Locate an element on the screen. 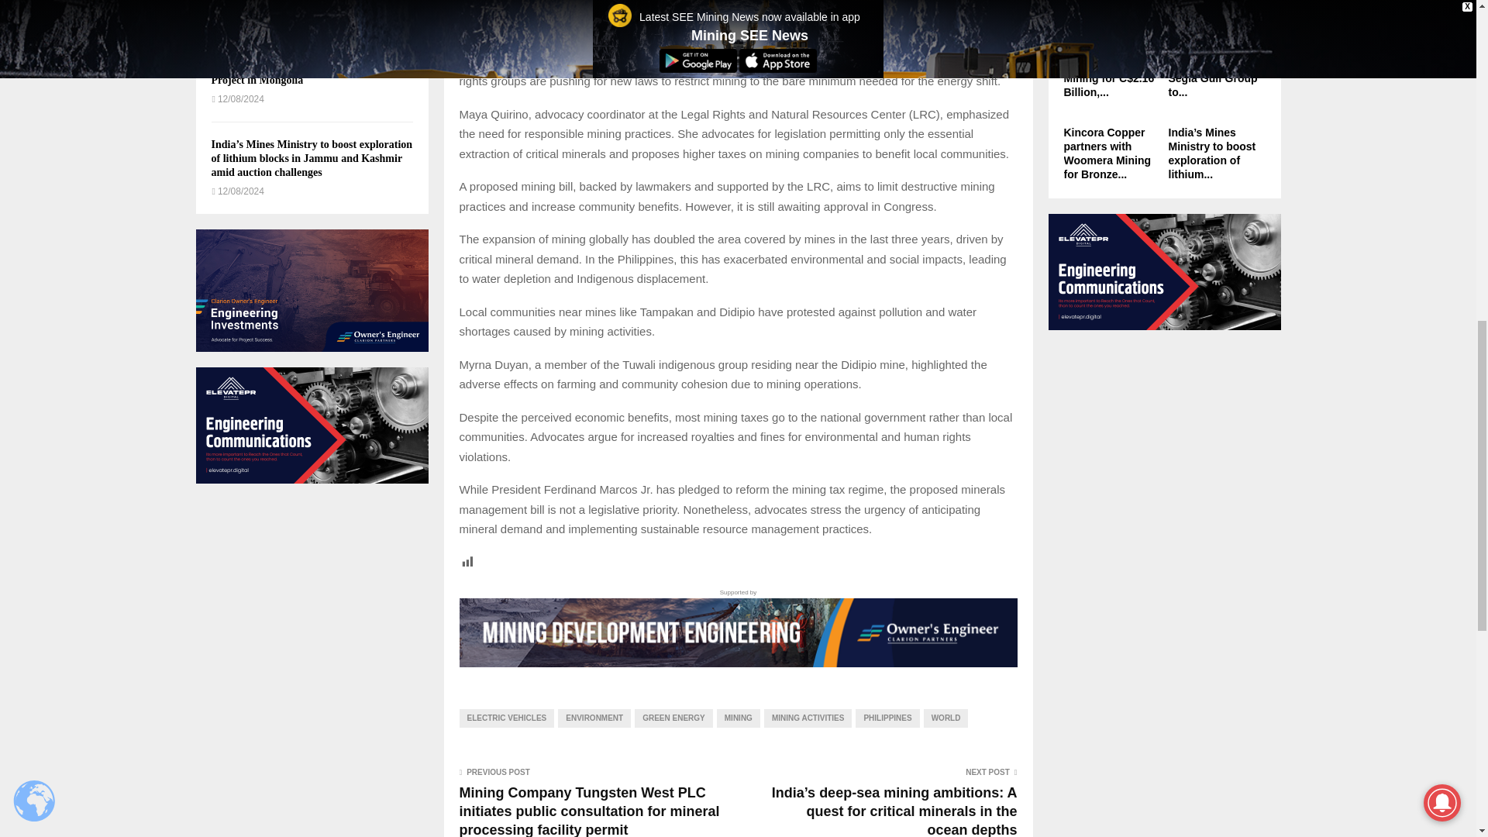  ELECTRIC VEHICLES is located at coordinates (505, 718).